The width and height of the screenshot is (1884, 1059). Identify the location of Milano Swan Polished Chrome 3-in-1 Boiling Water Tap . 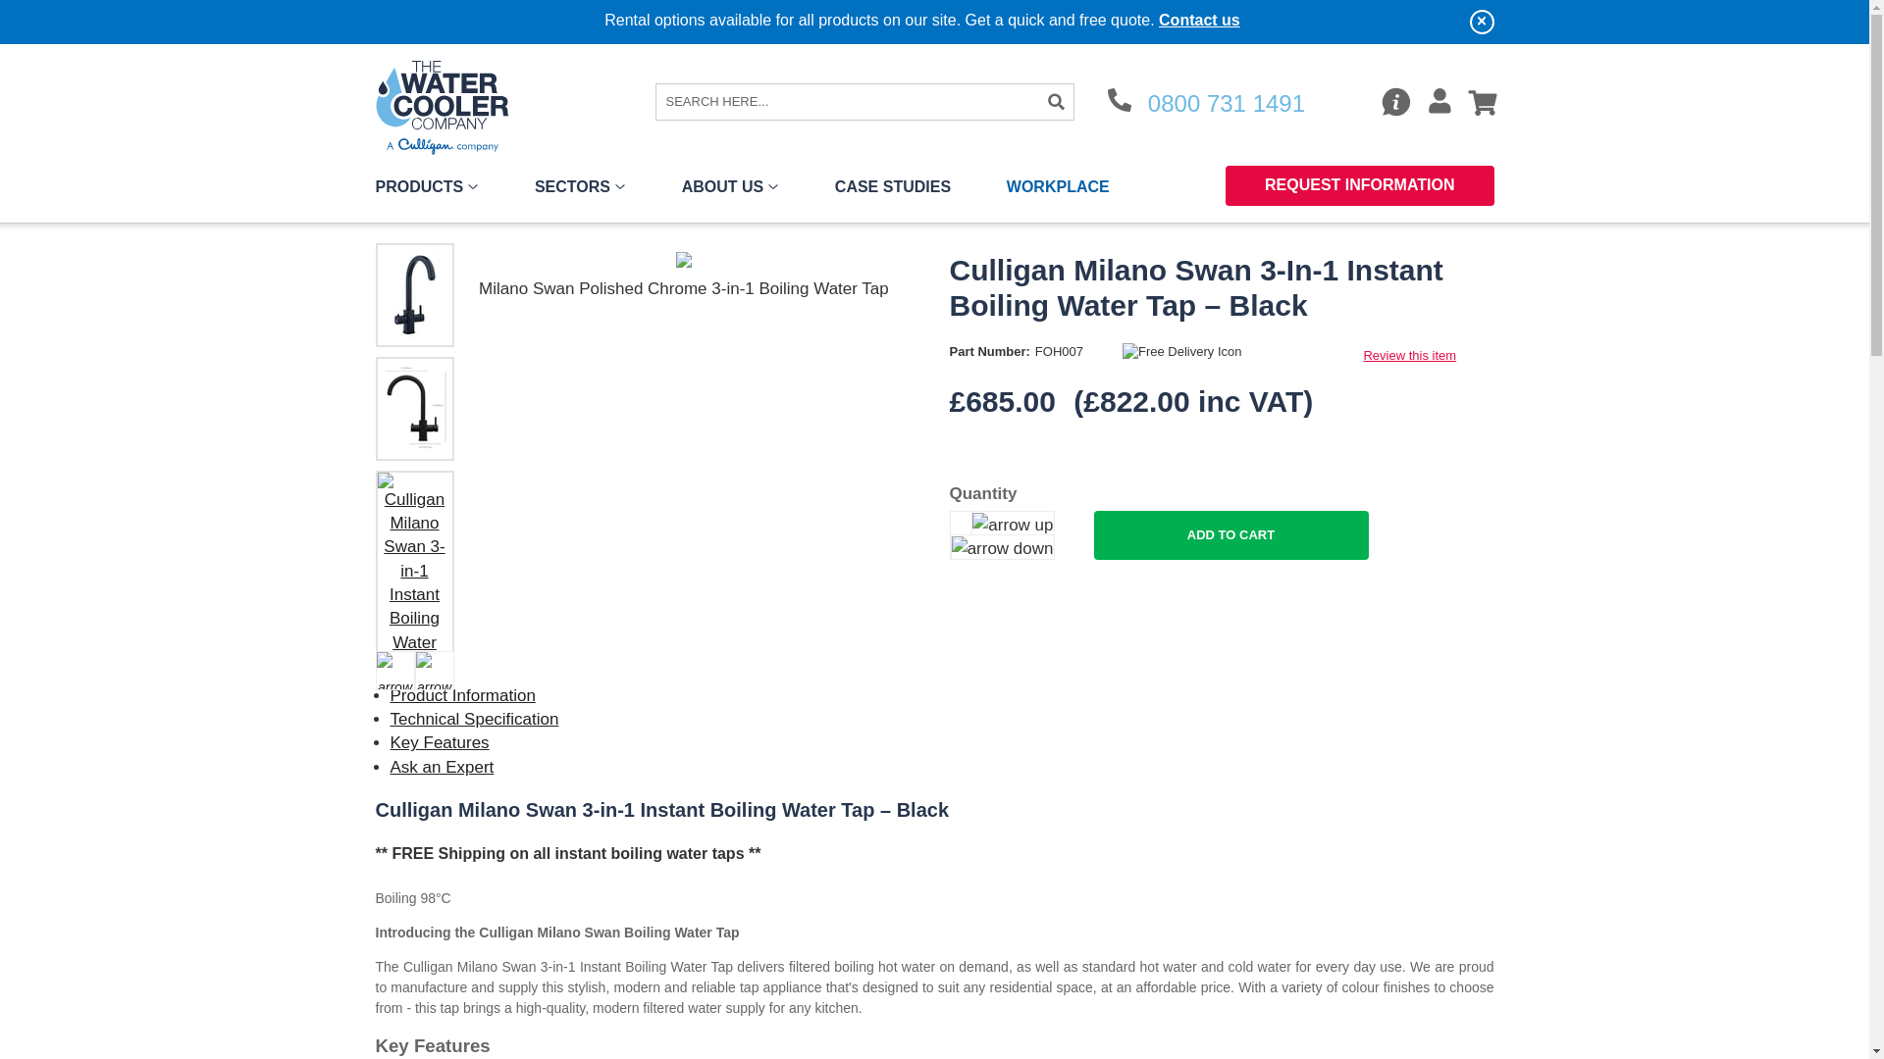
(683, 288).